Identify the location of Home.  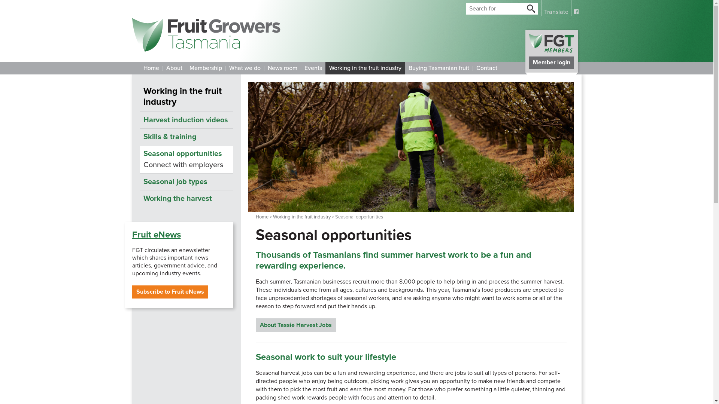
(151, 68).